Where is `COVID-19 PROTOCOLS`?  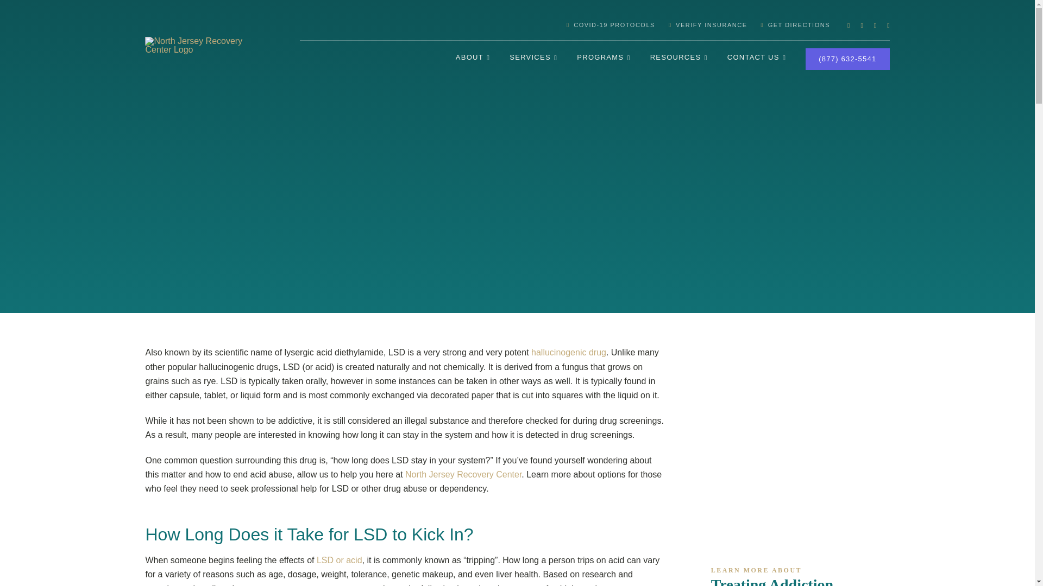
COVID-19 PROTOCOLS is located at coordinates (604, 25).